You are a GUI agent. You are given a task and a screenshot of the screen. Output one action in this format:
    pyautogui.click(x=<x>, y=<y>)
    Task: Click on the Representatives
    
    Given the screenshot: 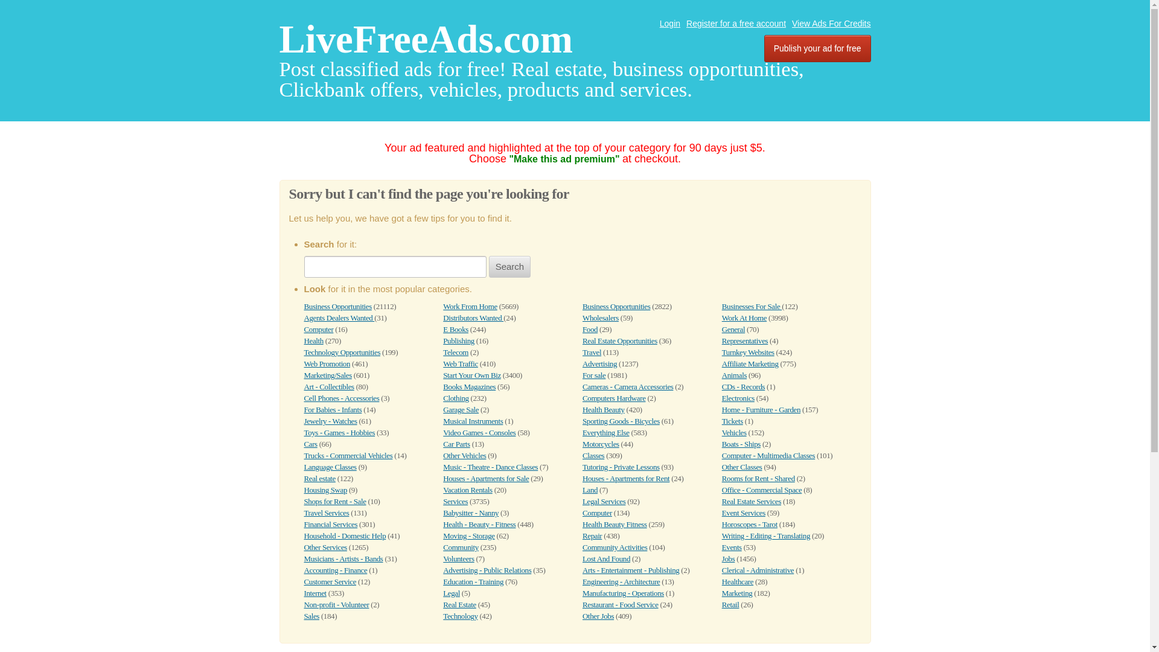 What is the action you would take?
    pyautogui.click(x=745, y=340)
    